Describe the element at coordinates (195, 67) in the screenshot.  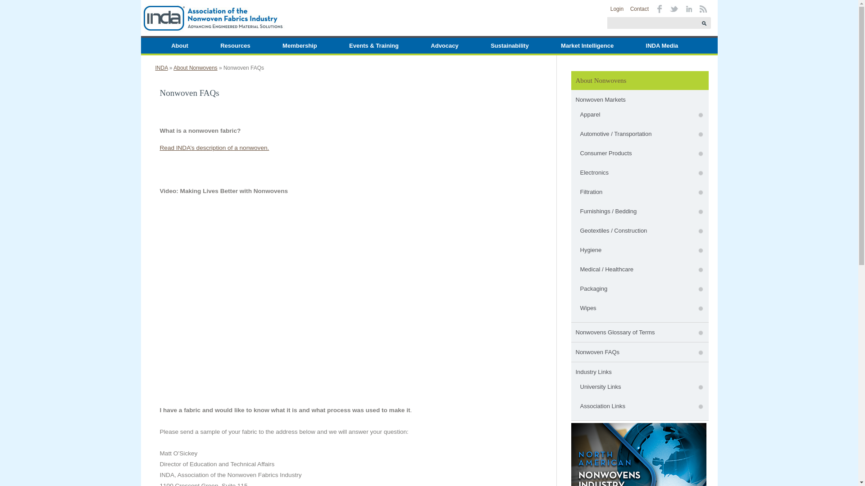
I see `Go to About Nonwovens.` at that location.